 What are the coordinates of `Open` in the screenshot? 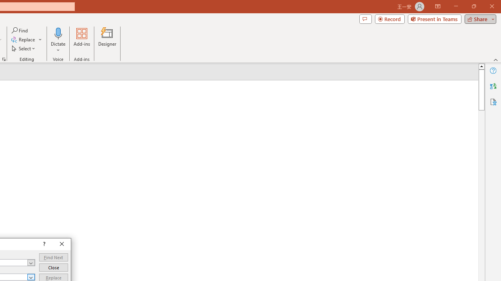 It's located at (31, 277).